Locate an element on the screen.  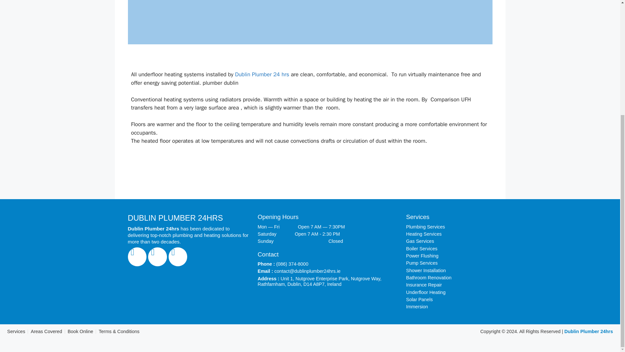
Plumbing Services is located at coordinates (449, 227).